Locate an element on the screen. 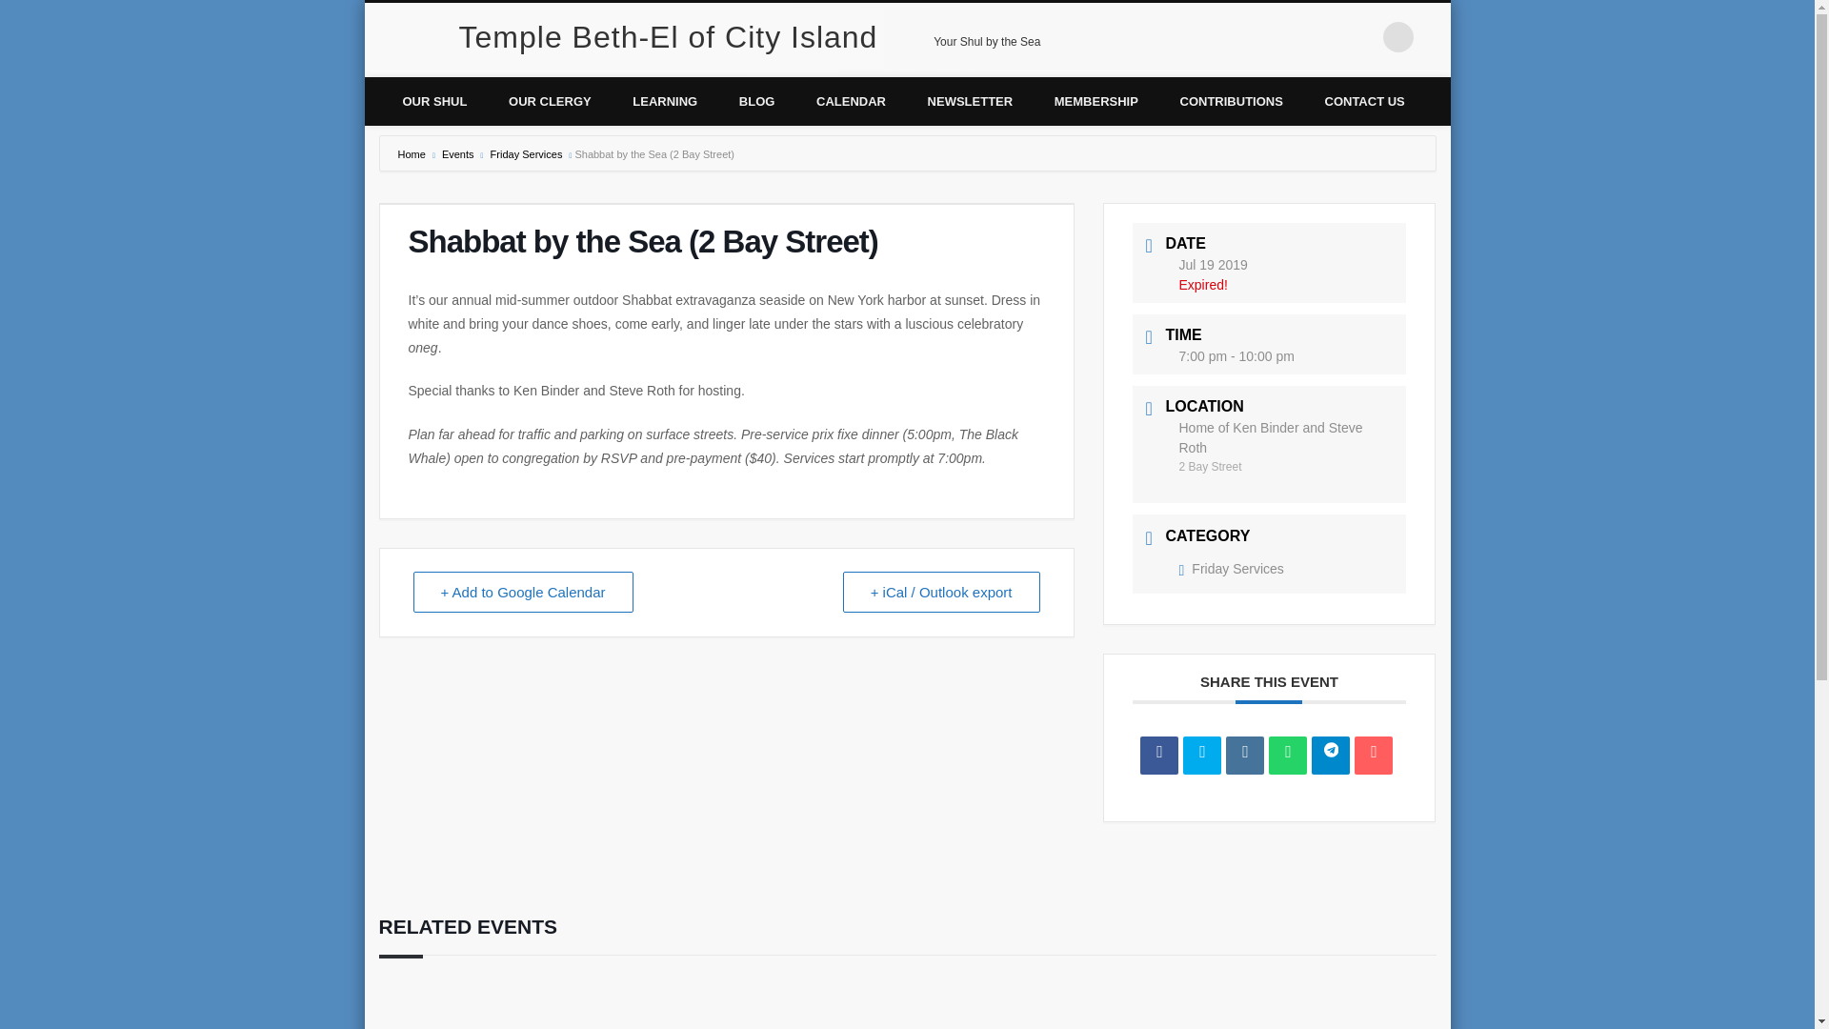  Temple Beth-El of City Island is located at coordinates (668, 36).